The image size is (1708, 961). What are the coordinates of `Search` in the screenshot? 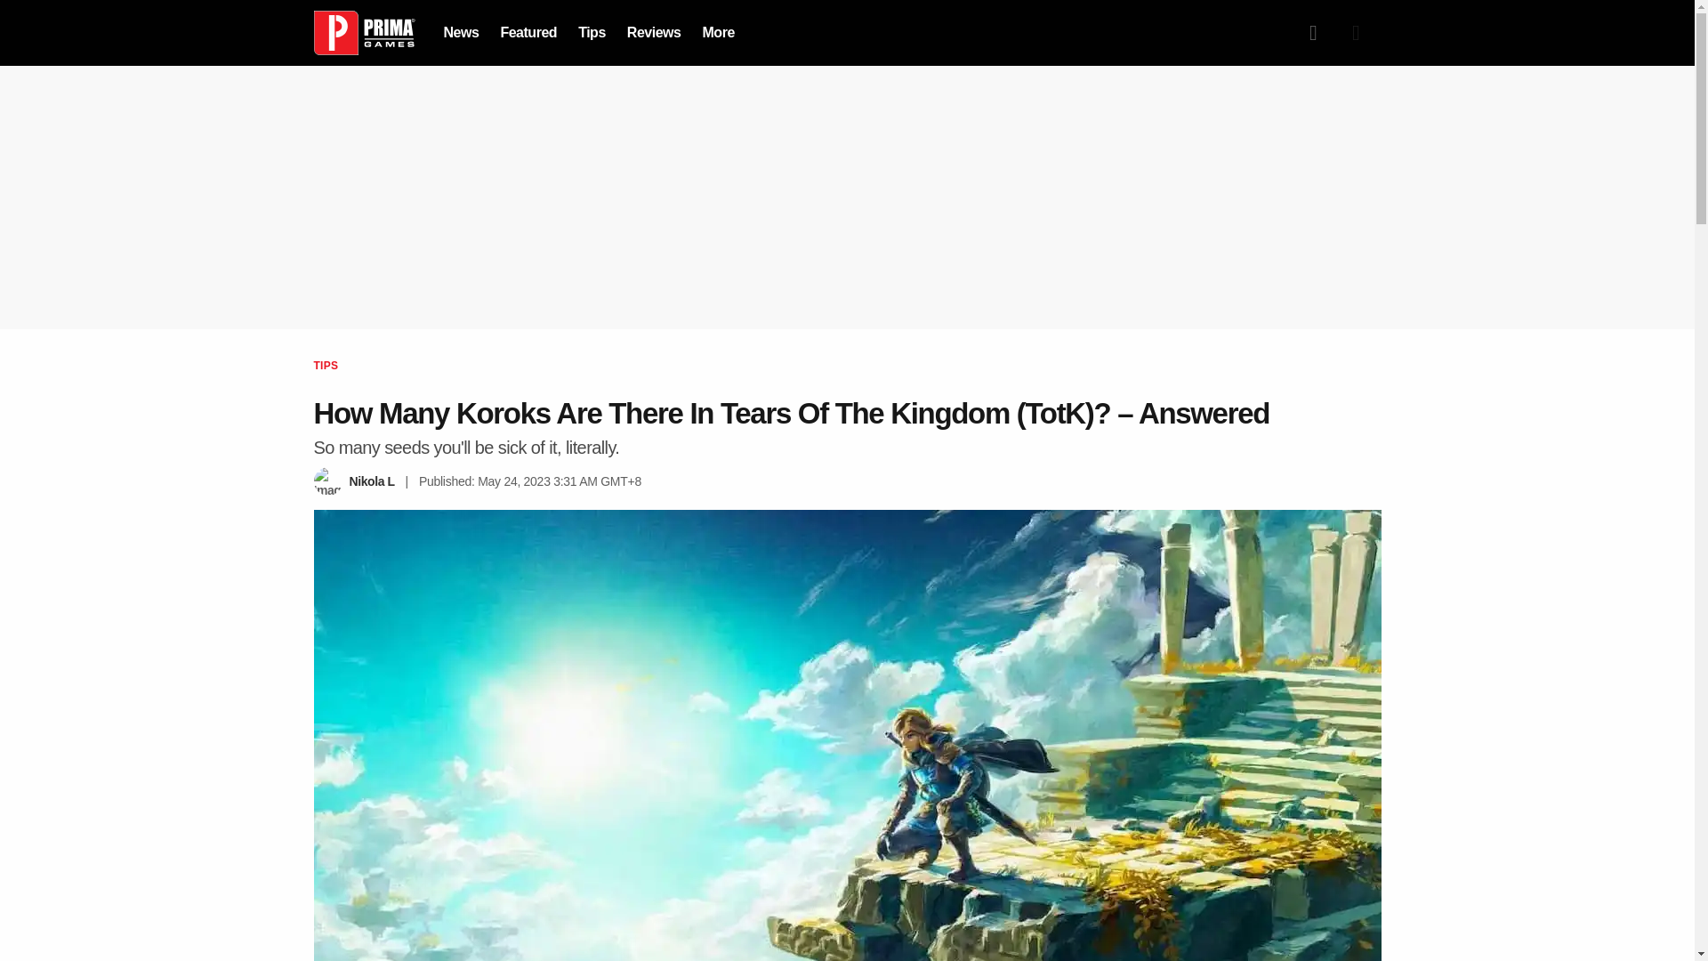 It's located at (1312, 33).